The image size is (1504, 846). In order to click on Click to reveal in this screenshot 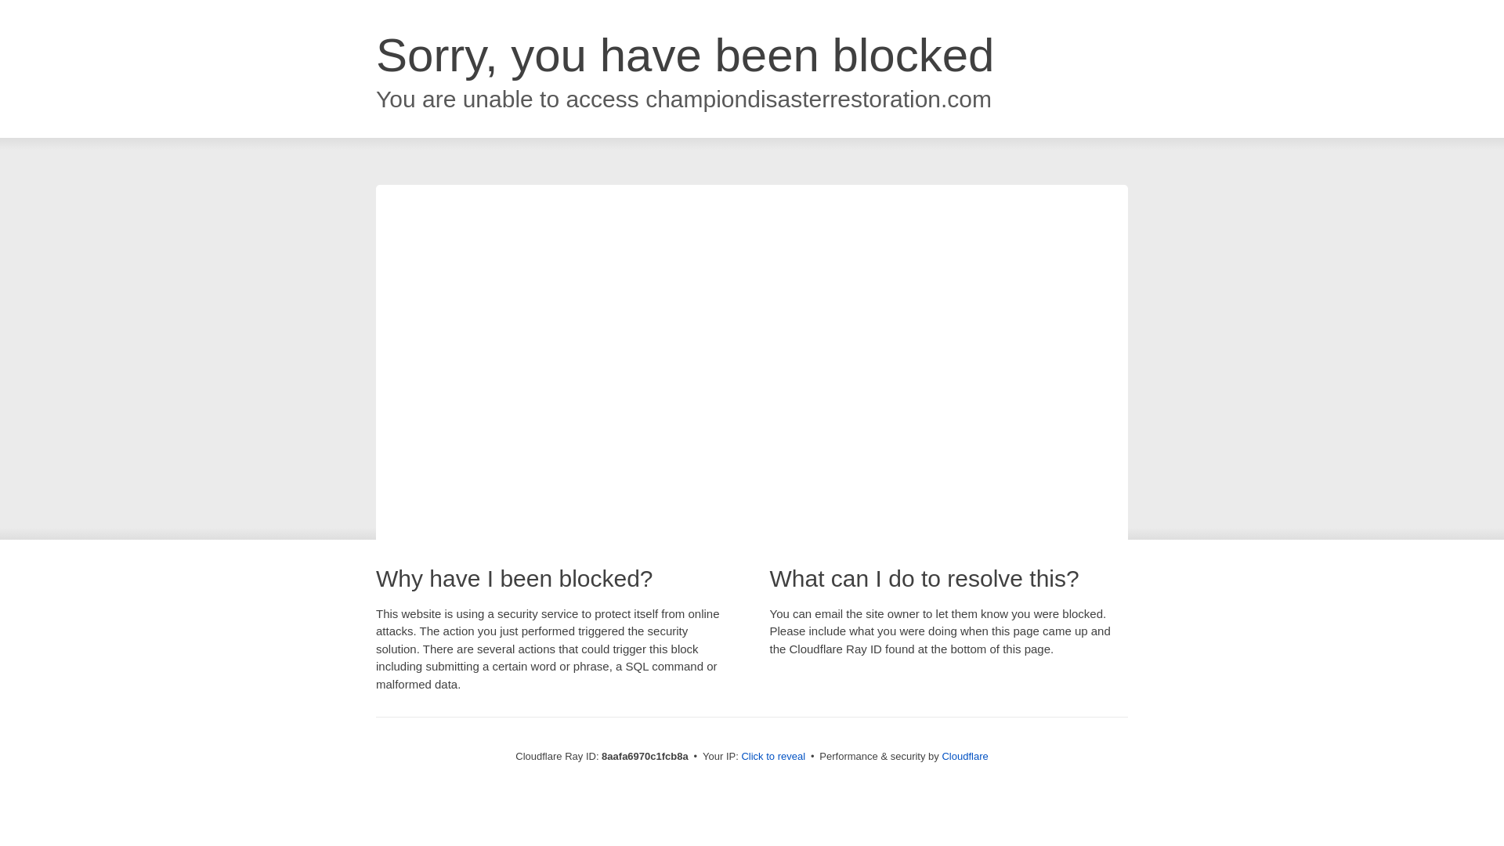, I will do `click(772, 757)`.